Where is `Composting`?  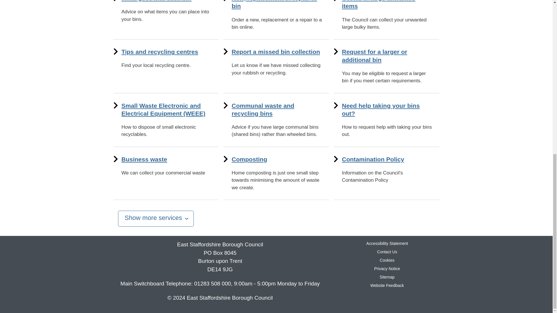
Composting is located at coordinates (249, 159).